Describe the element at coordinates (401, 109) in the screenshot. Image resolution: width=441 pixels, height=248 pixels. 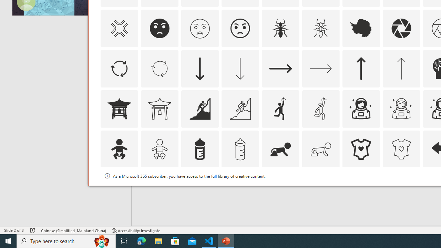
I see `AutomationID: Icons_AstronautFemale_M` at that location.